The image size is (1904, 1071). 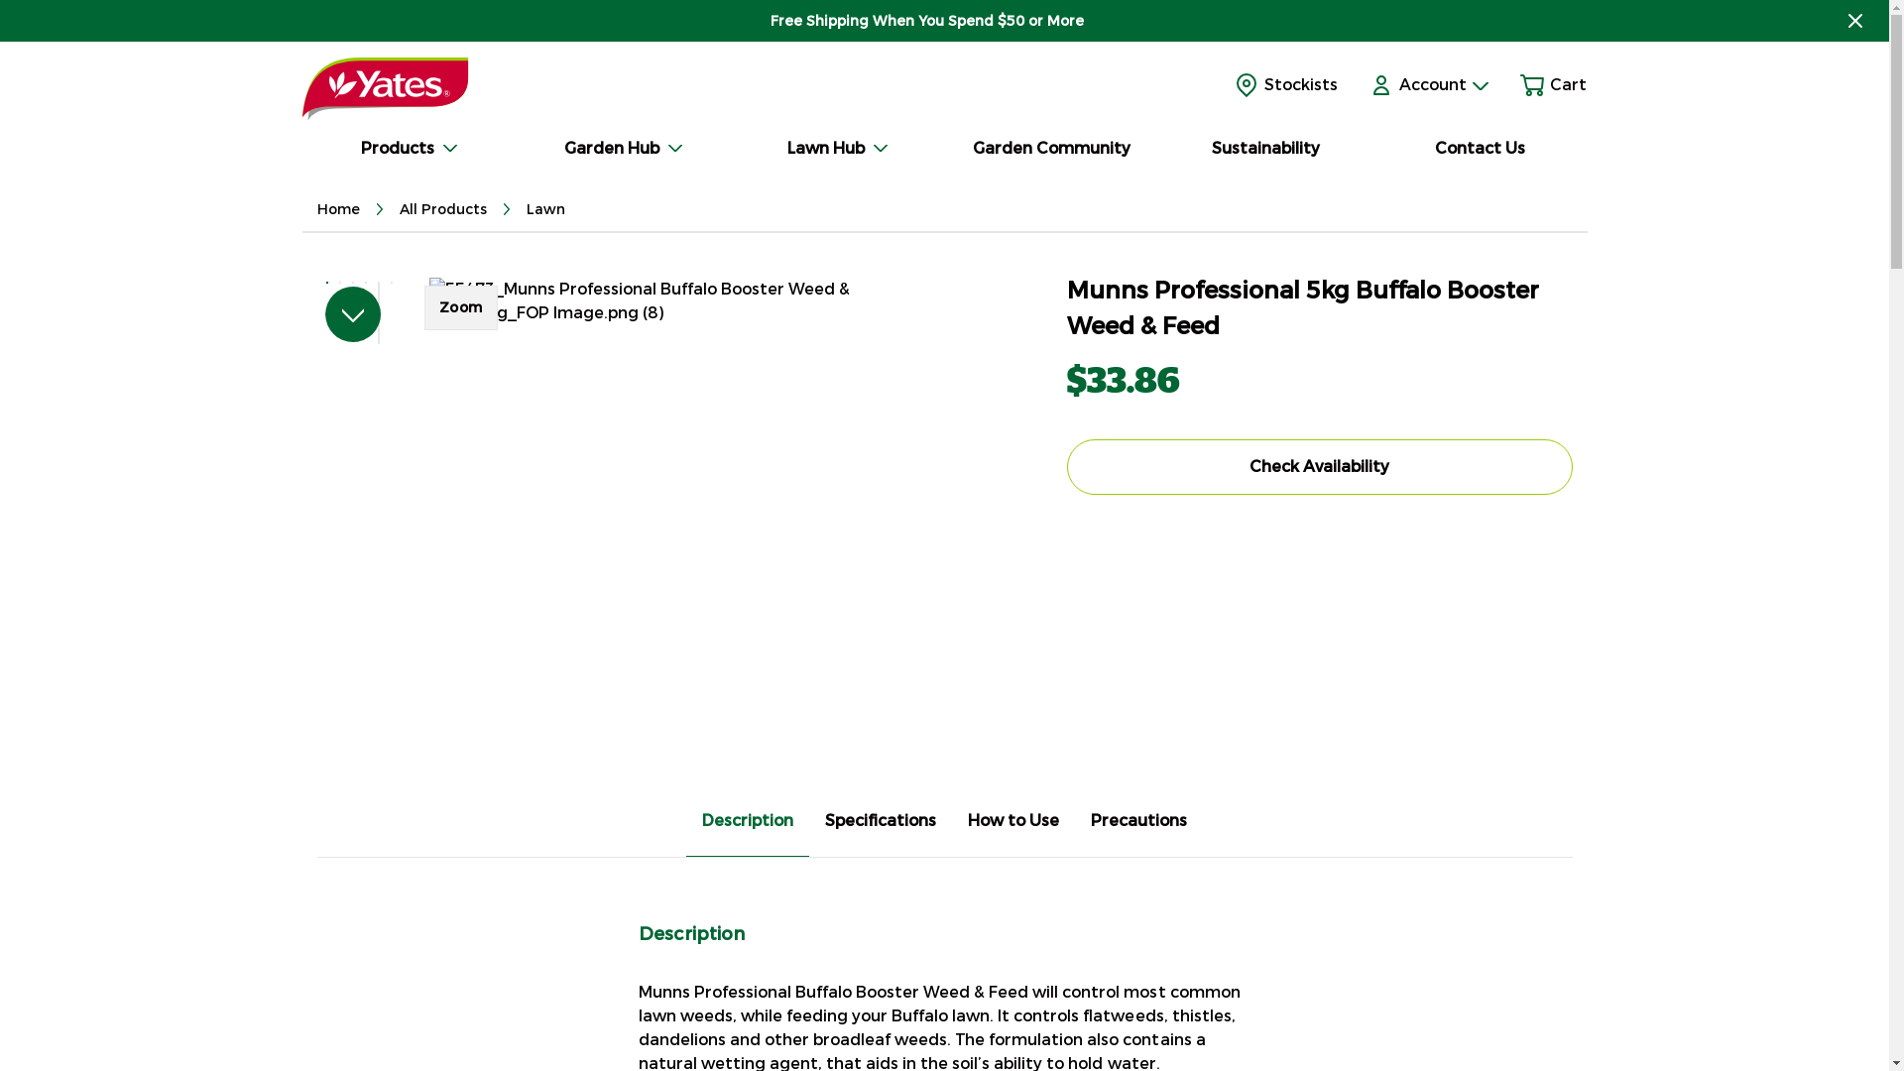 What do you see at coordinates (1286, 85) in the screenshot?
I see `Stockists` at bounding box center [1286, 85].